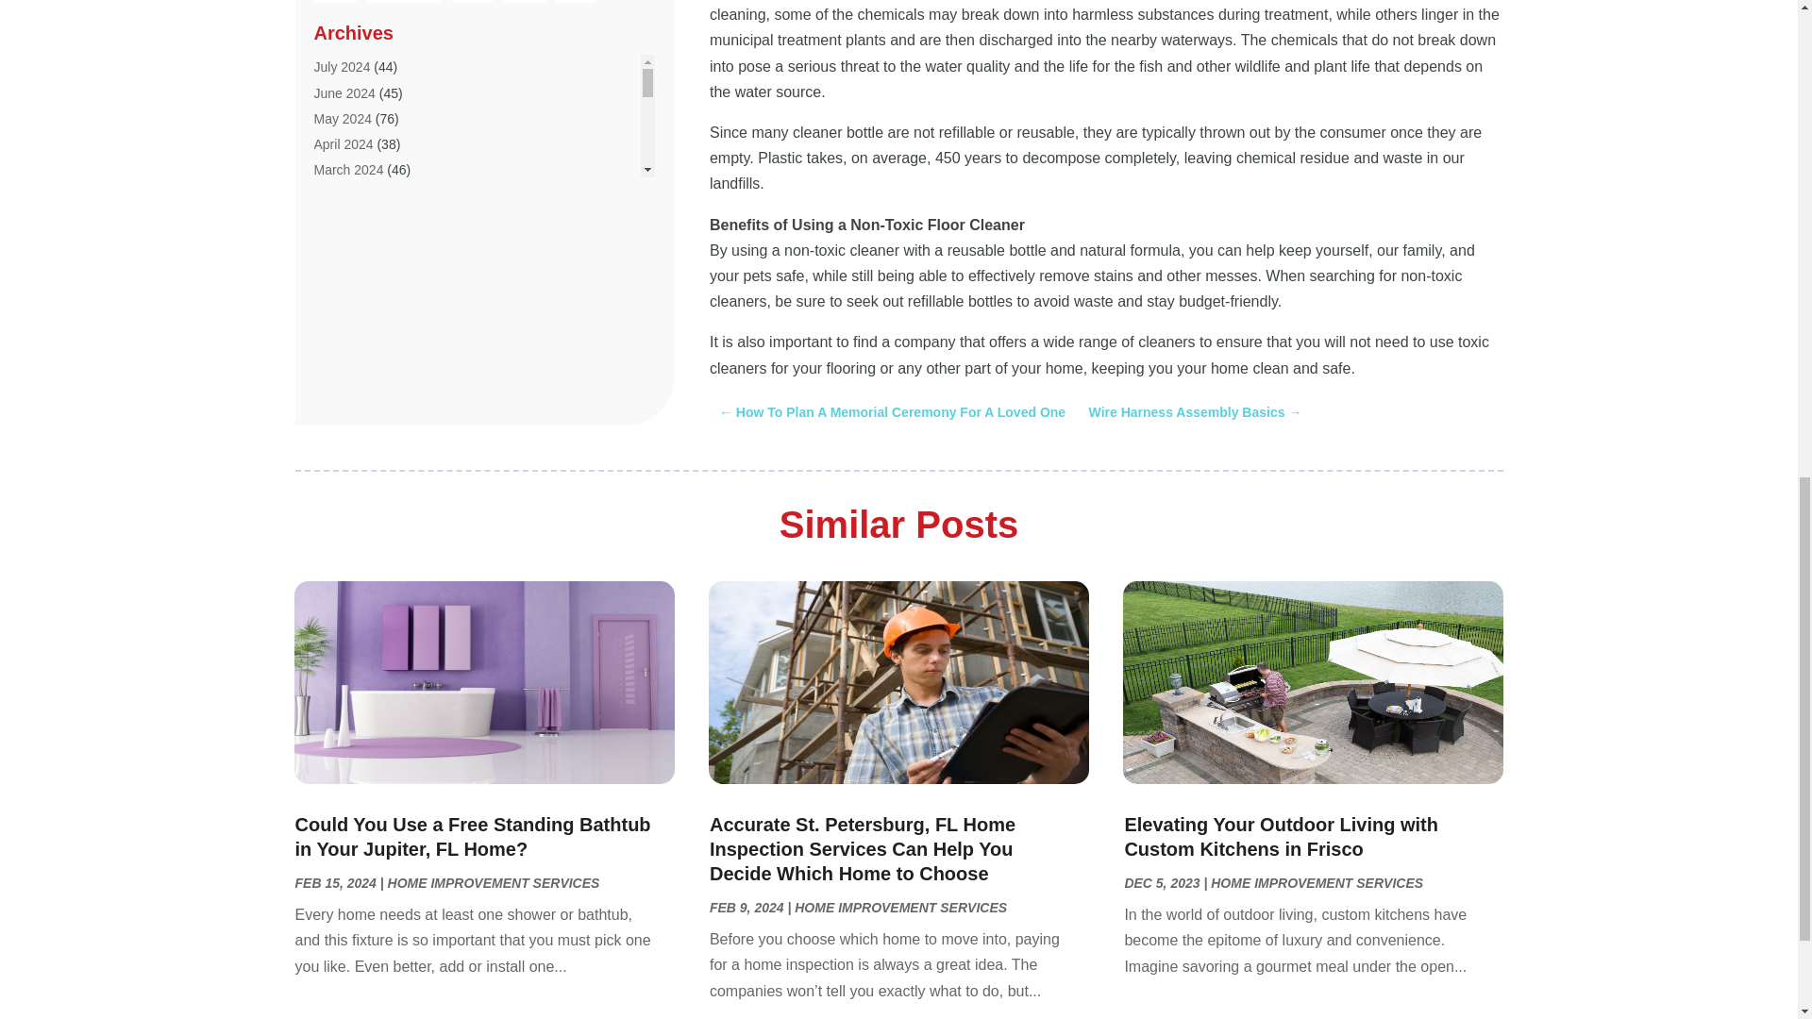 Image resolution: width=1812 pixels, height=1019 pixels. I want to click on Aluminium, so click(344, 354).